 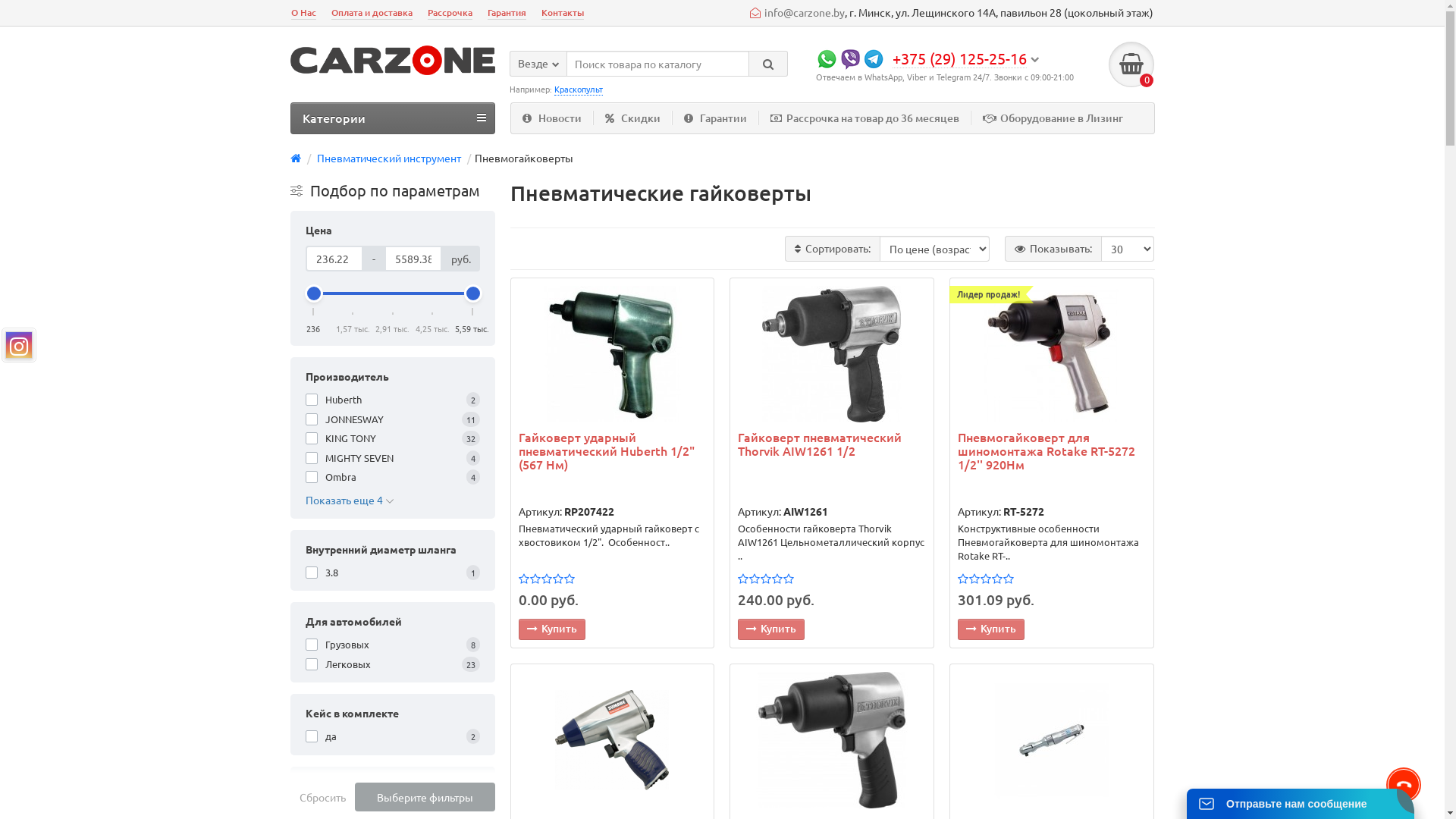 I want to click on MIGHTY SEVEN
4, so click(x=392, y=458).